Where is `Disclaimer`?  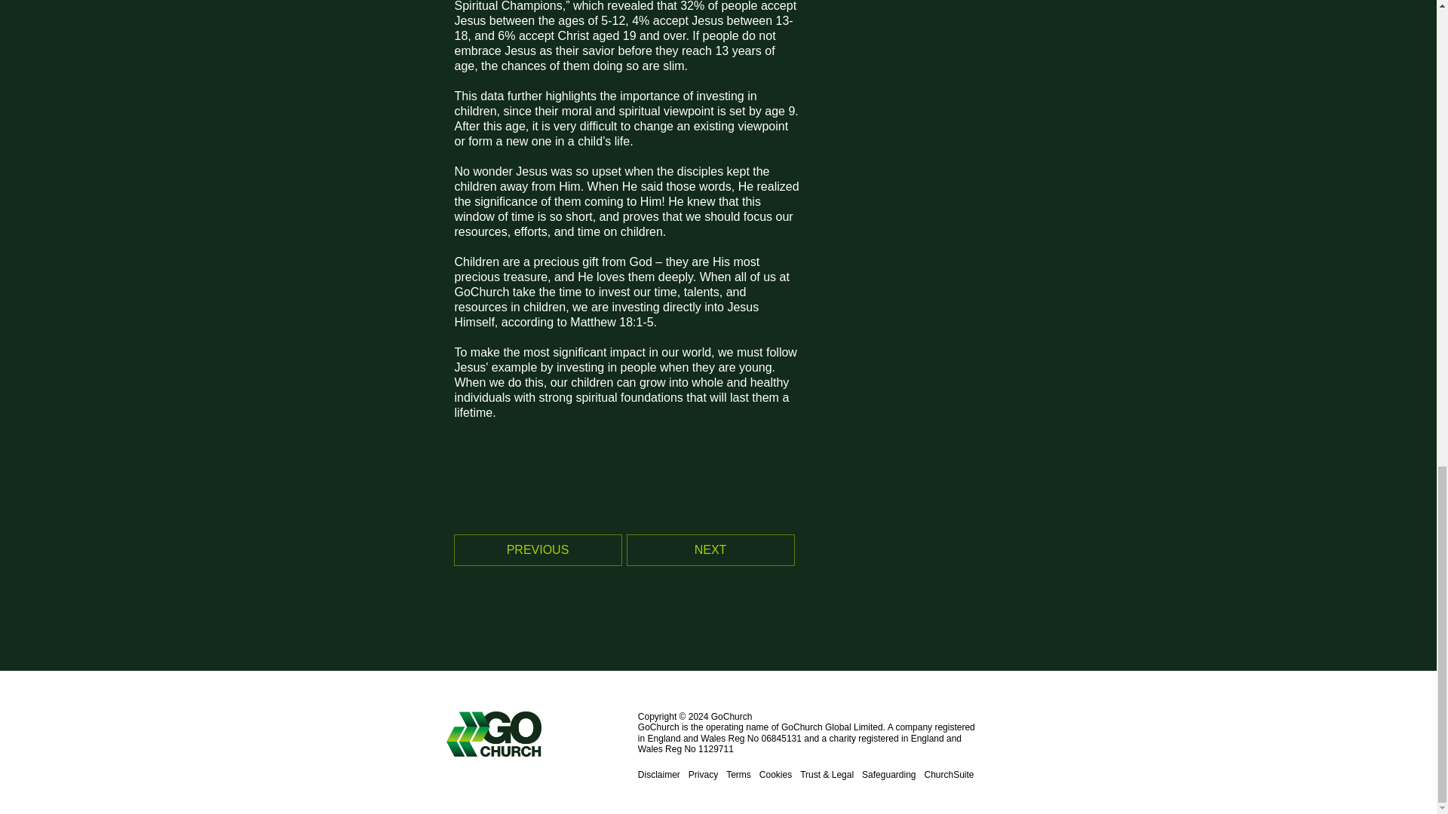
Disclaimer is located at coordinates (659, 774).